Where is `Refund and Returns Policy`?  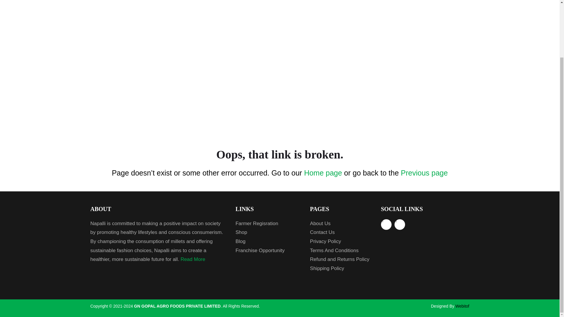 Refund and Returns Policy is located at coordinates (341, 259).